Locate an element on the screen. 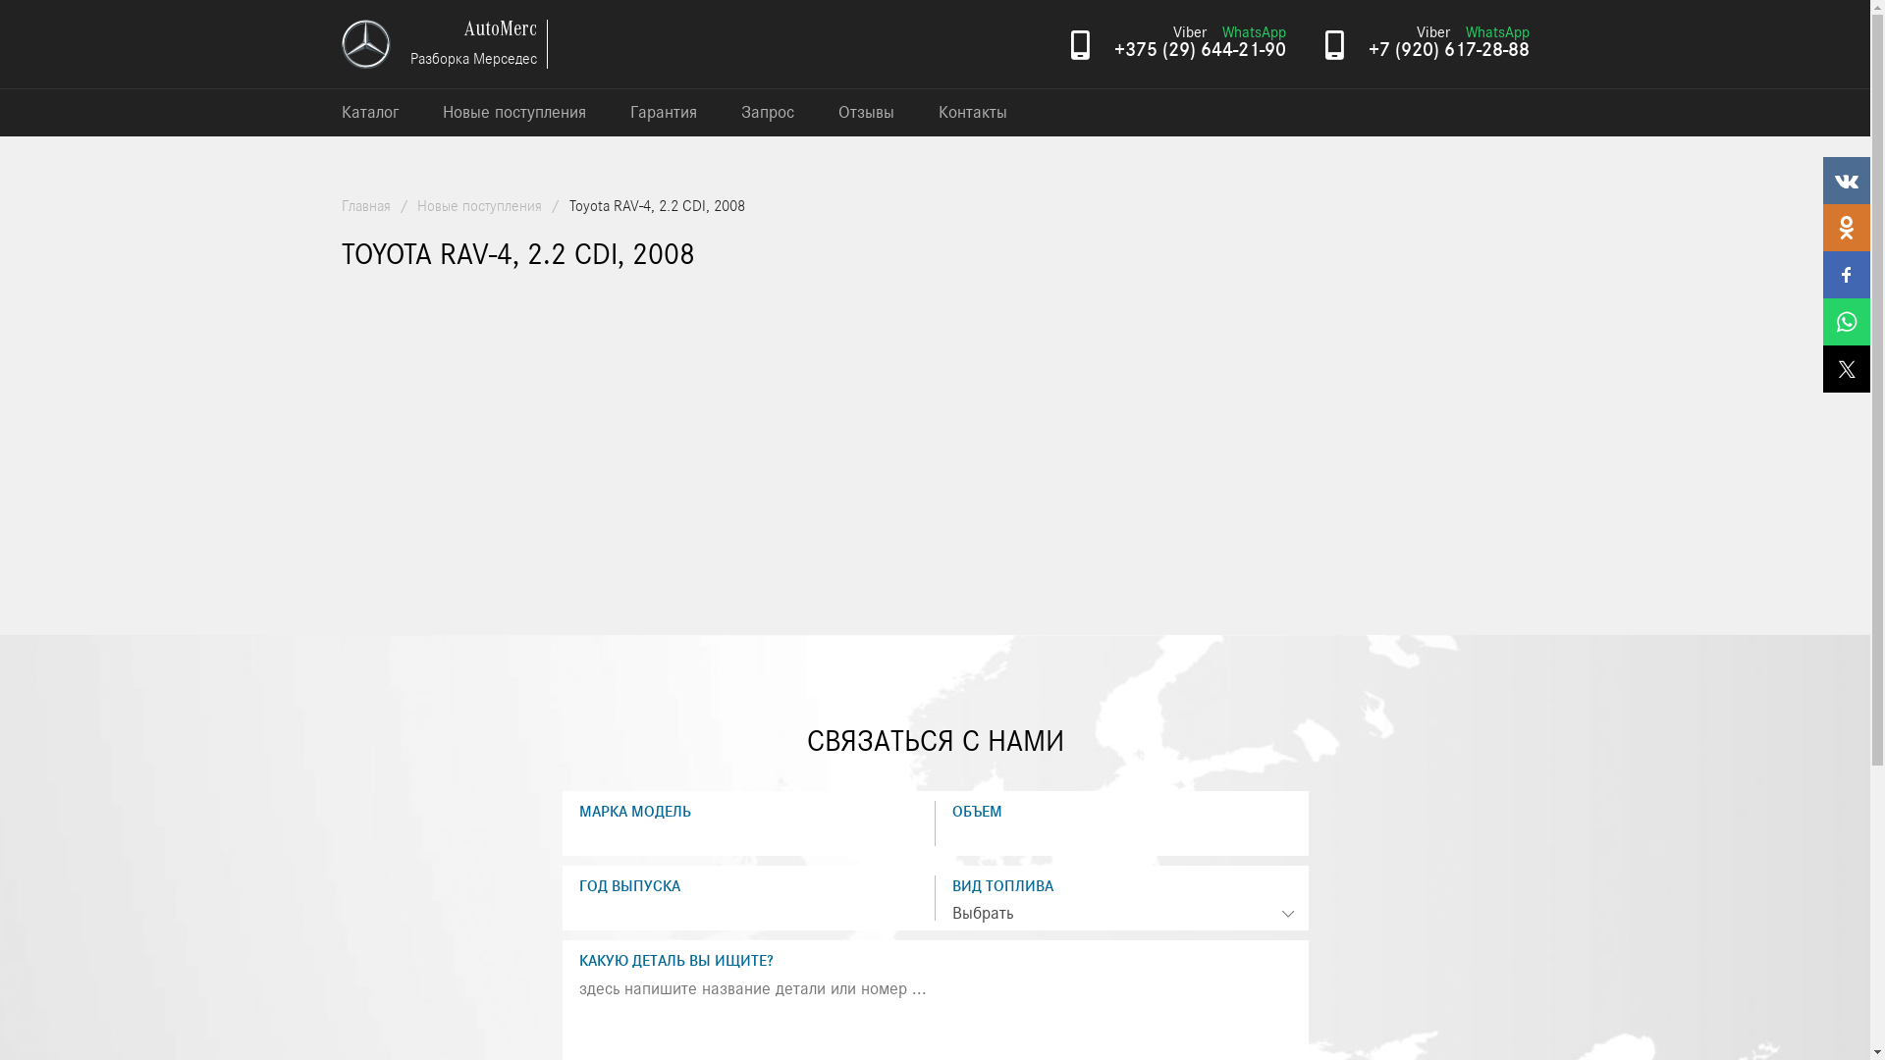 Image resolution: width=1885 pixels, height=1060 pixels. +7 (920) 617-28-88 is located at coordinates (1449, 50).